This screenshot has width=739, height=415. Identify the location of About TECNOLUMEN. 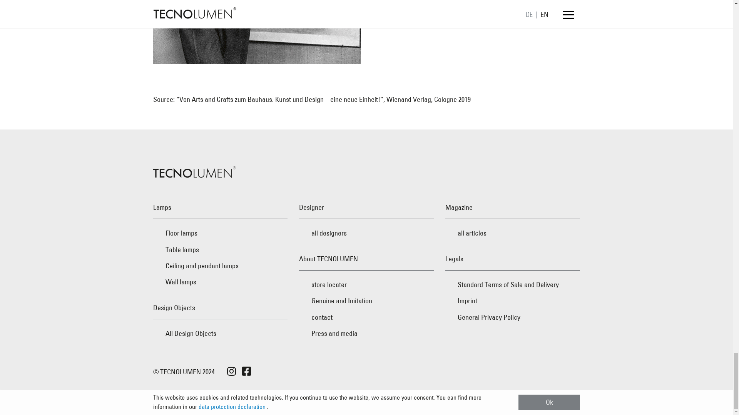
(366, 259).